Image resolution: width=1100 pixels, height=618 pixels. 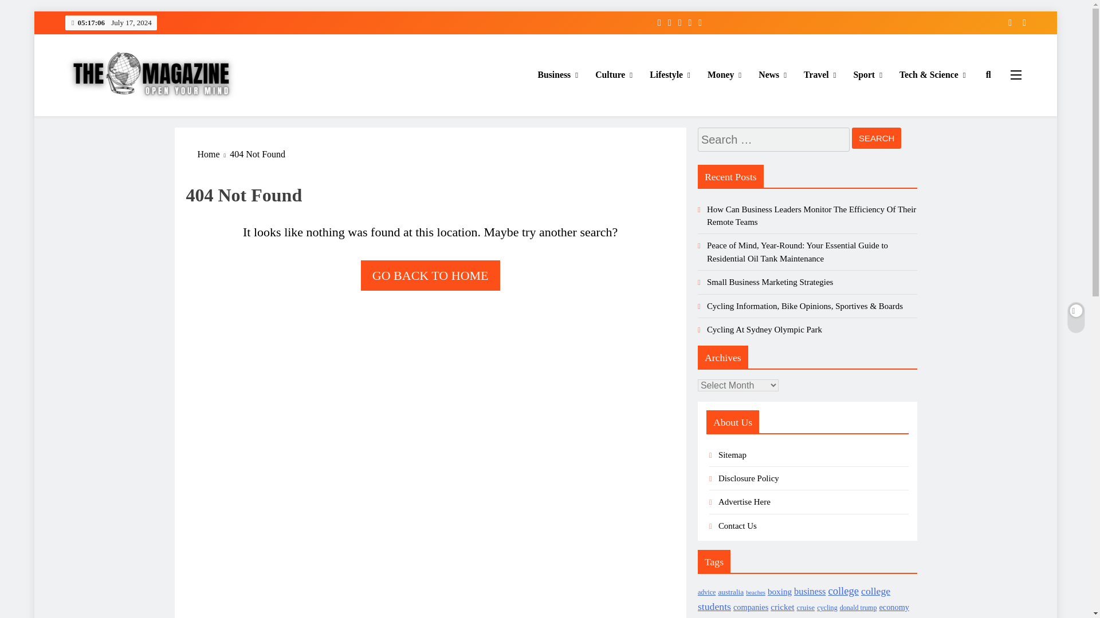 I want to click on Business, so click(x=557, y=74).